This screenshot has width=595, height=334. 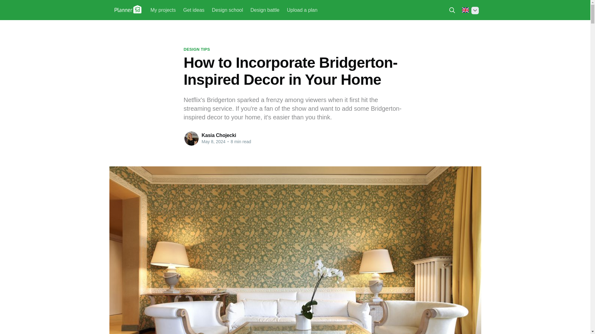 I want to click on My projects, so click(x=163, y=10).